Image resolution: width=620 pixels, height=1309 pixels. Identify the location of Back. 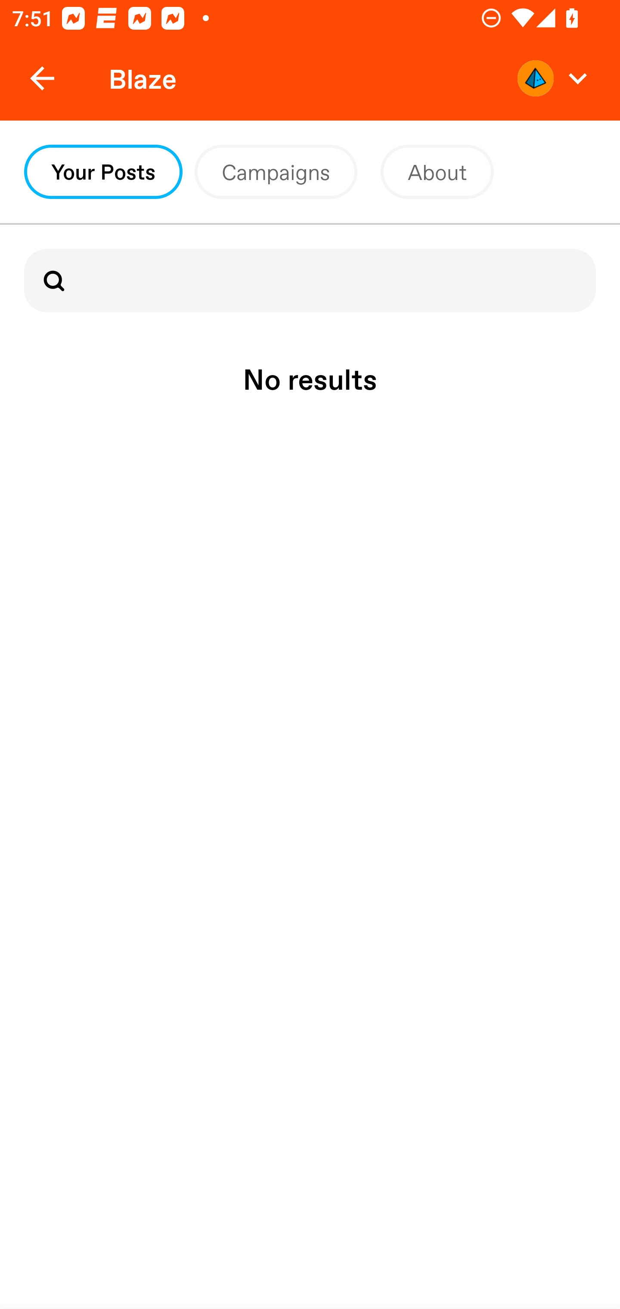
(42, 78).